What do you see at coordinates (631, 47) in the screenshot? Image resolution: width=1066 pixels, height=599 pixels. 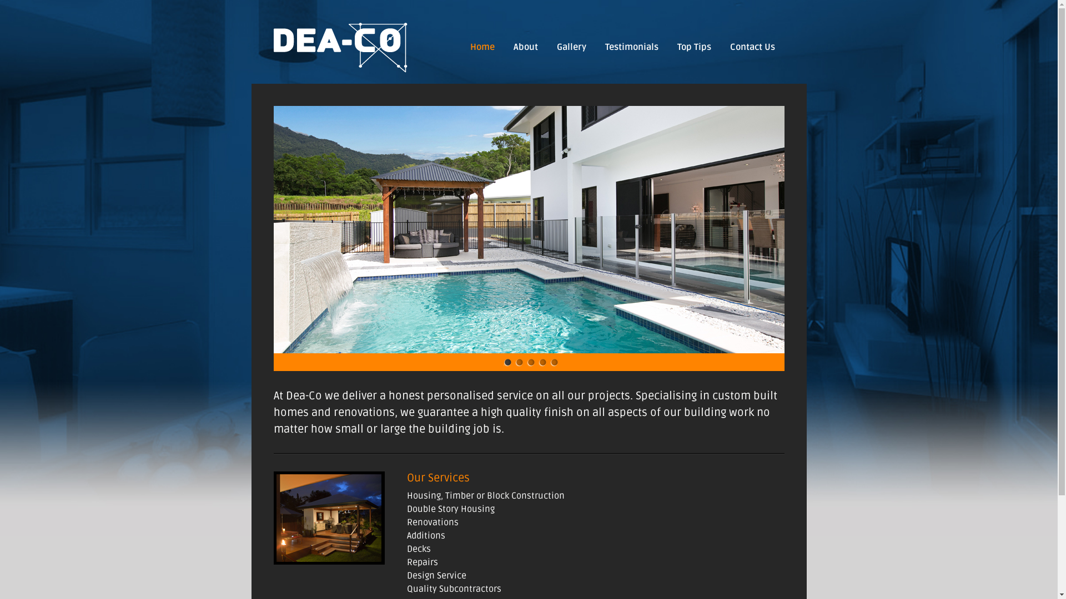 I see `Testimonials` at bounding box center [631, 47].